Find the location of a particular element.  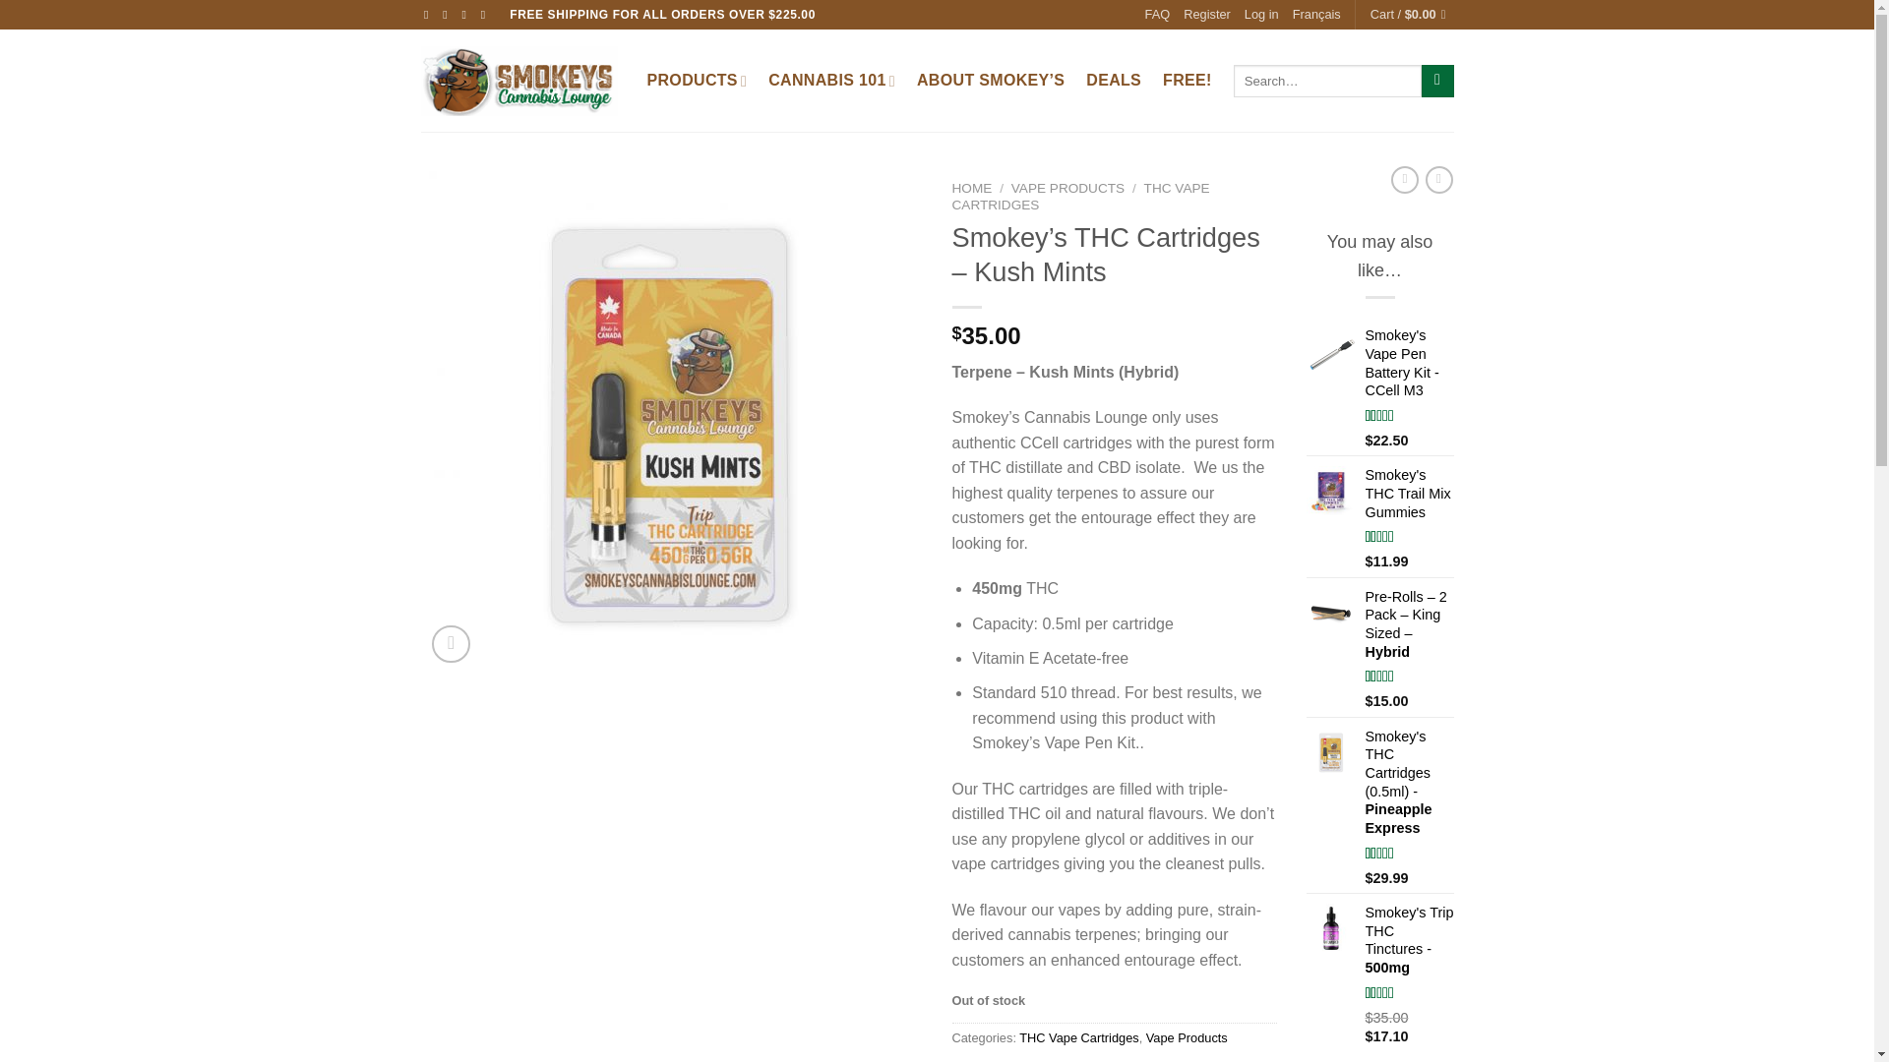

Smokey's Vape Pen Battery Kit - CCell M3 is located at coordinates (1410, 363).